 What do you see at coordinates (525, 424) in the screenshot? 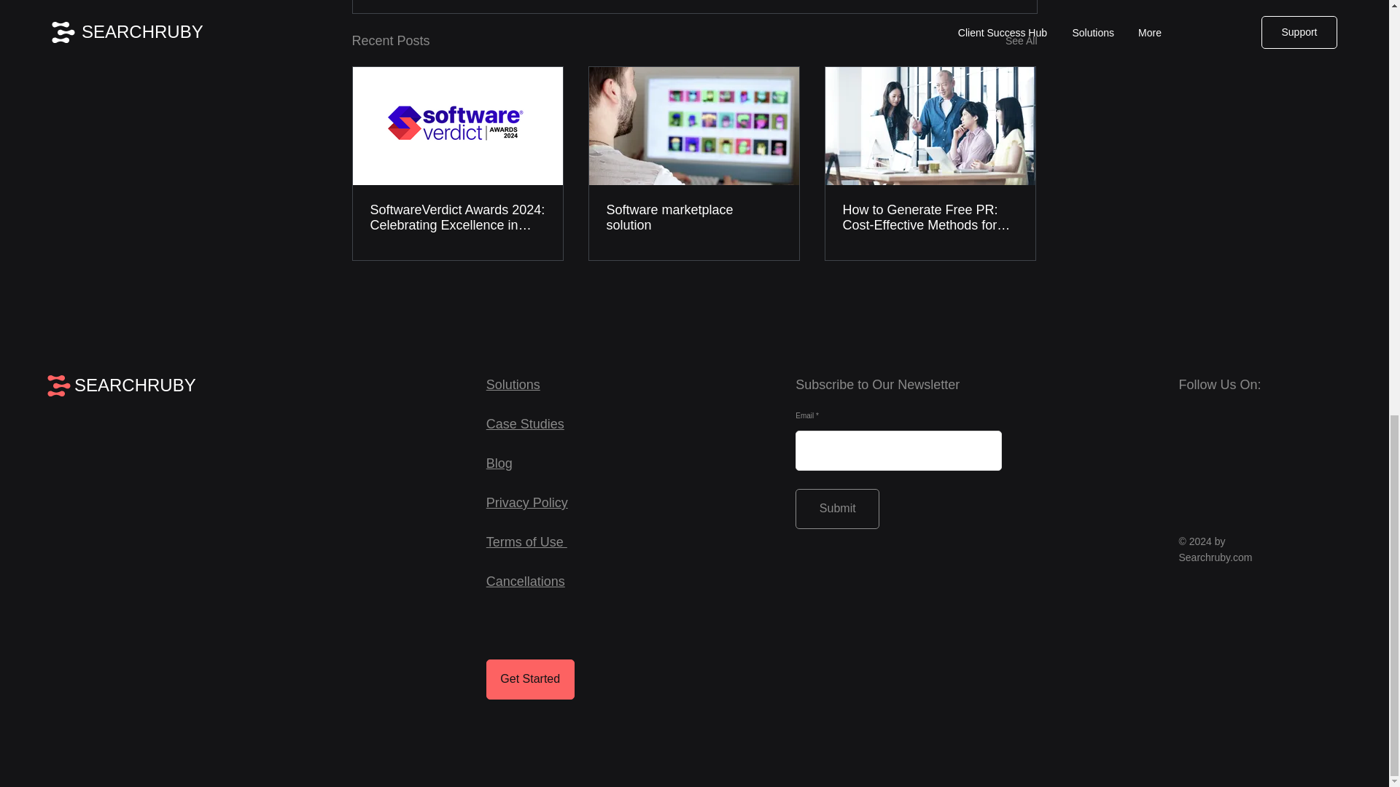
I see `Case Studies` at bounding box center [525, 424].